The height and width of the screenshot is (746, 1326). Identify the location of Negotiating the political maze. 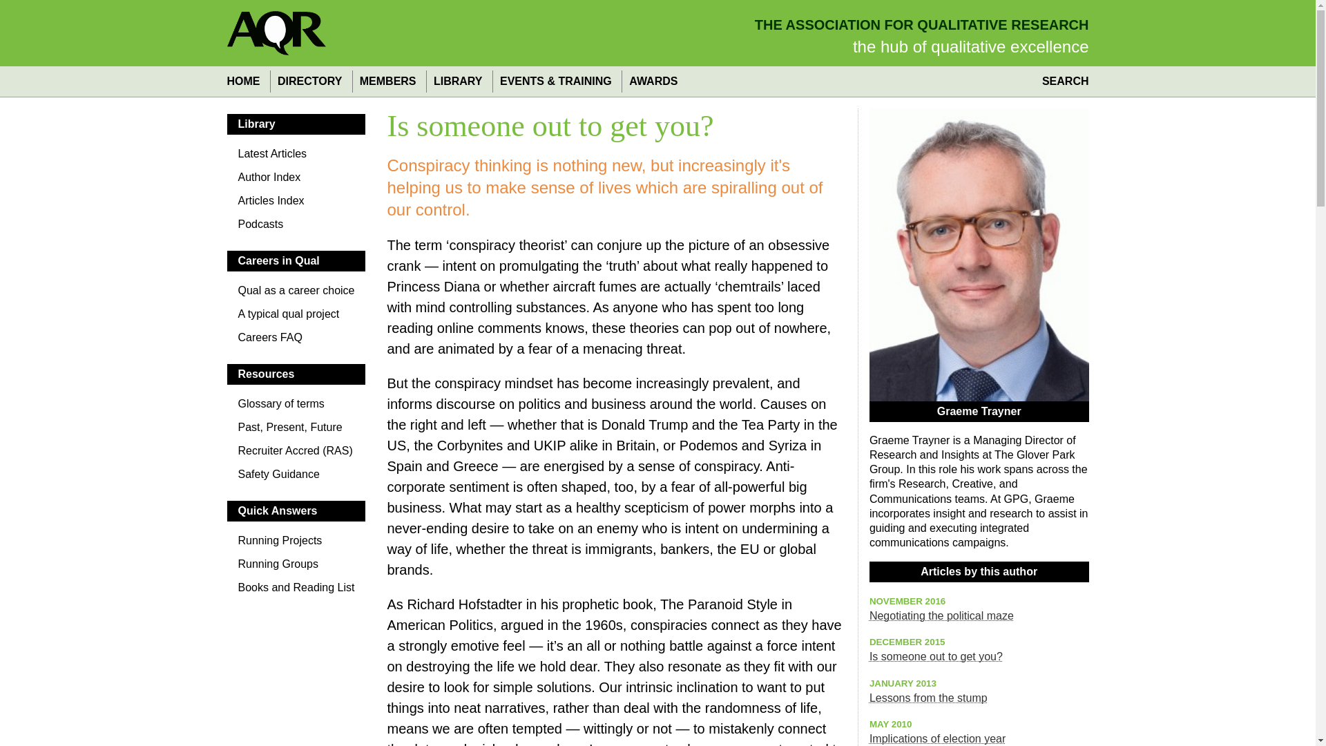
(942, 615).